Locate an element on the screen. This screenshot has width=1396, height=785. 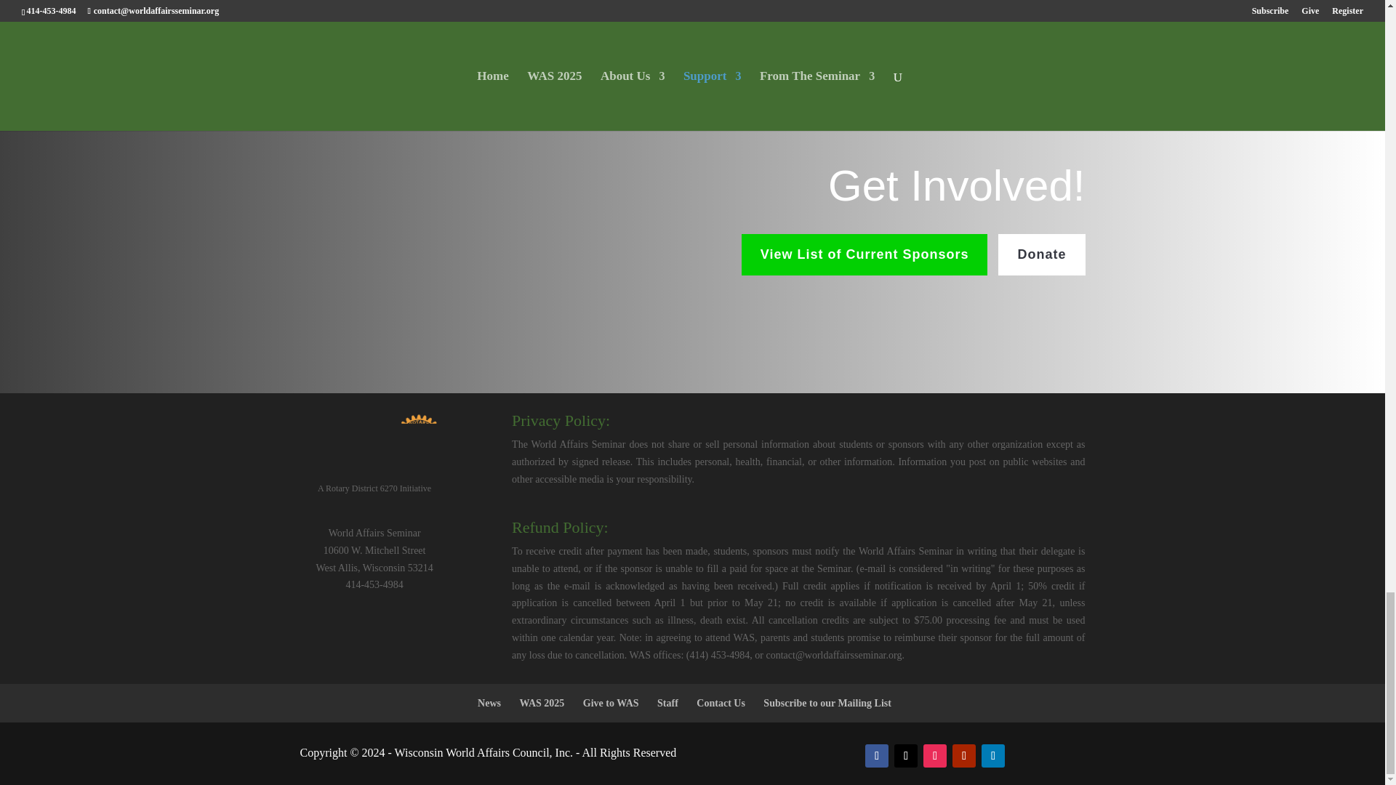
Give to WAS is located at coordinates (611, 704).